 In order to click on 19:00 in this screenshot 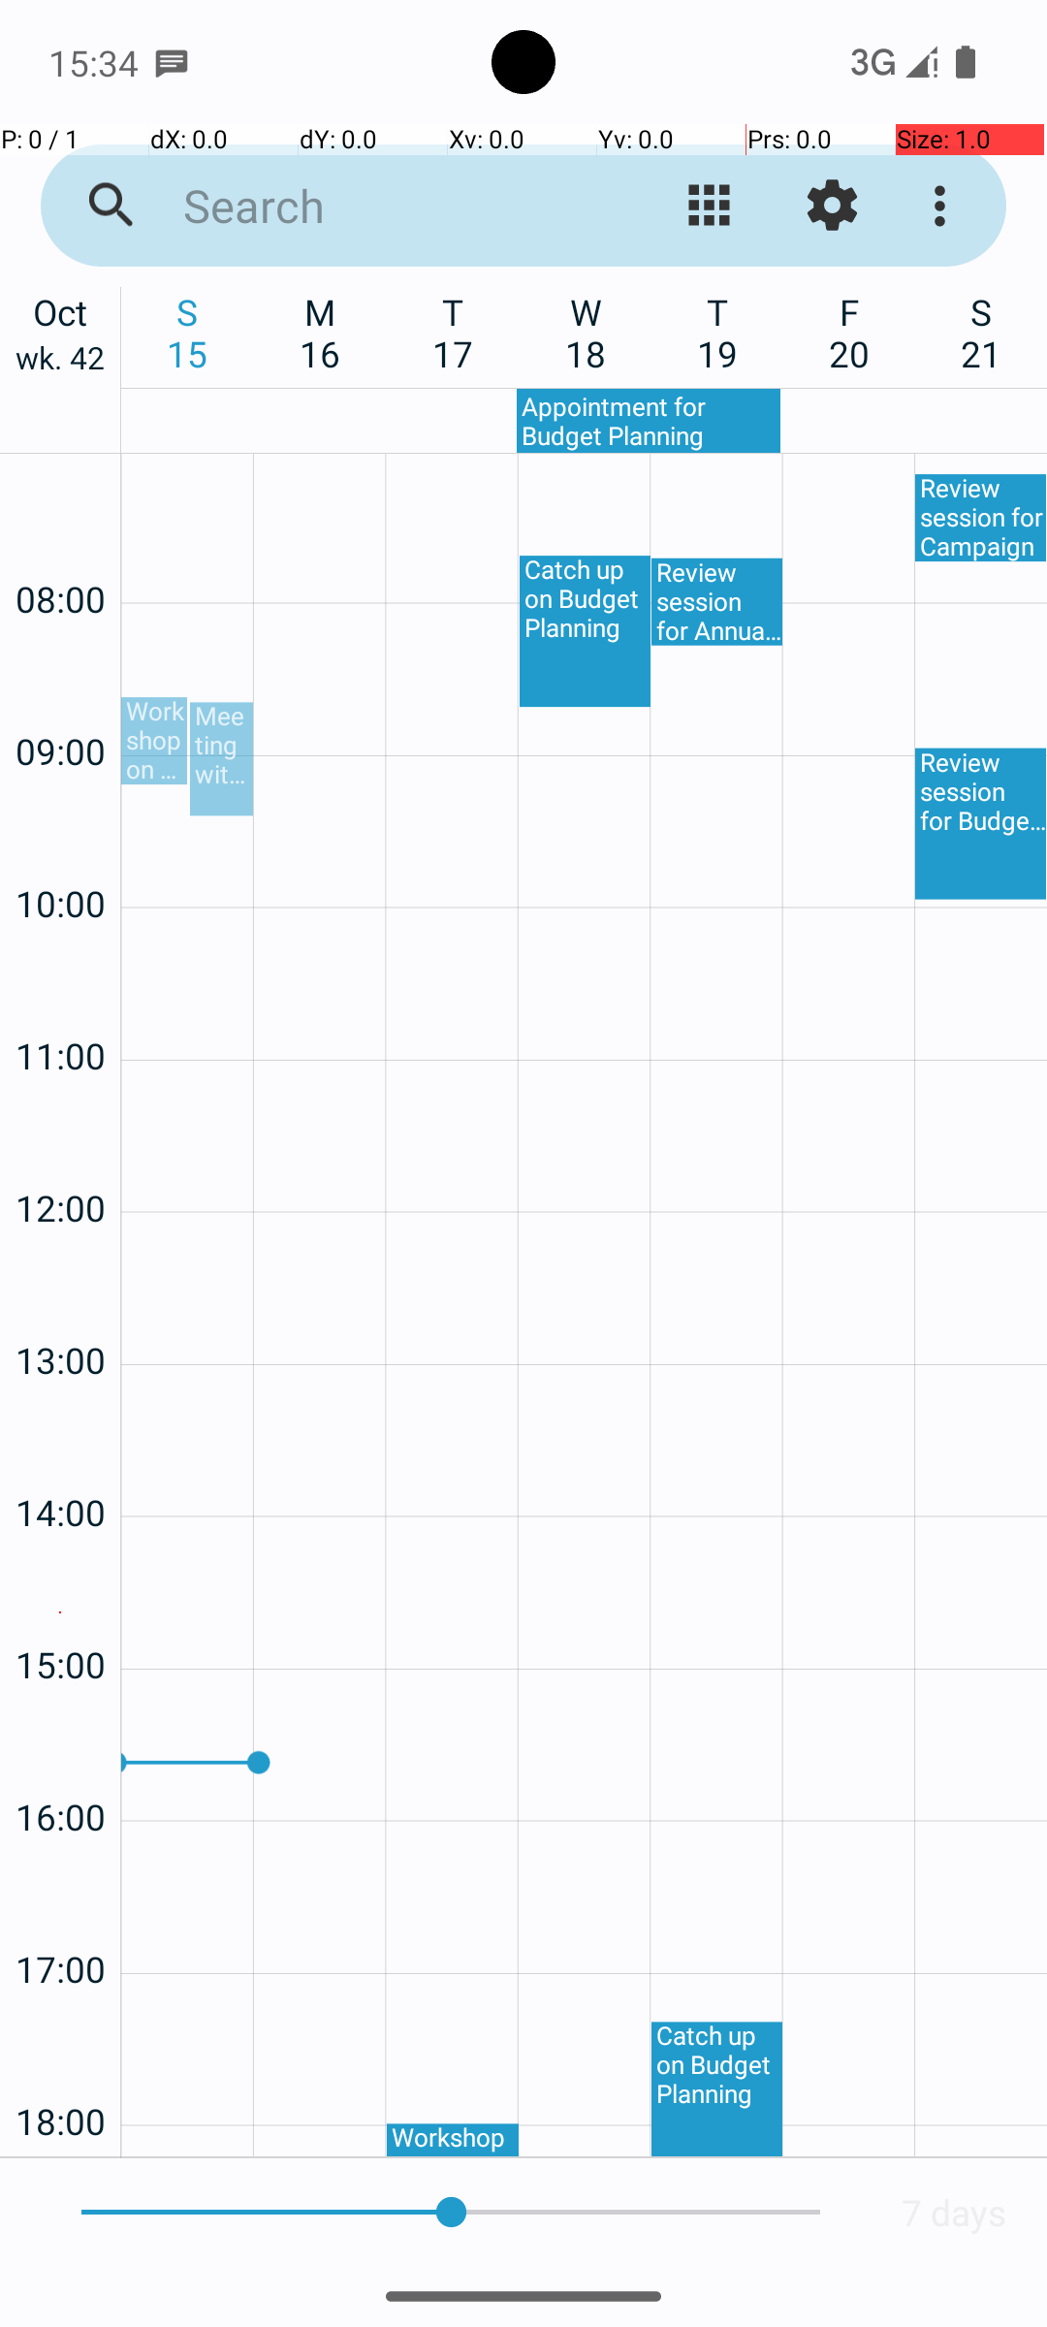, I will do `click(60, 2152)`.